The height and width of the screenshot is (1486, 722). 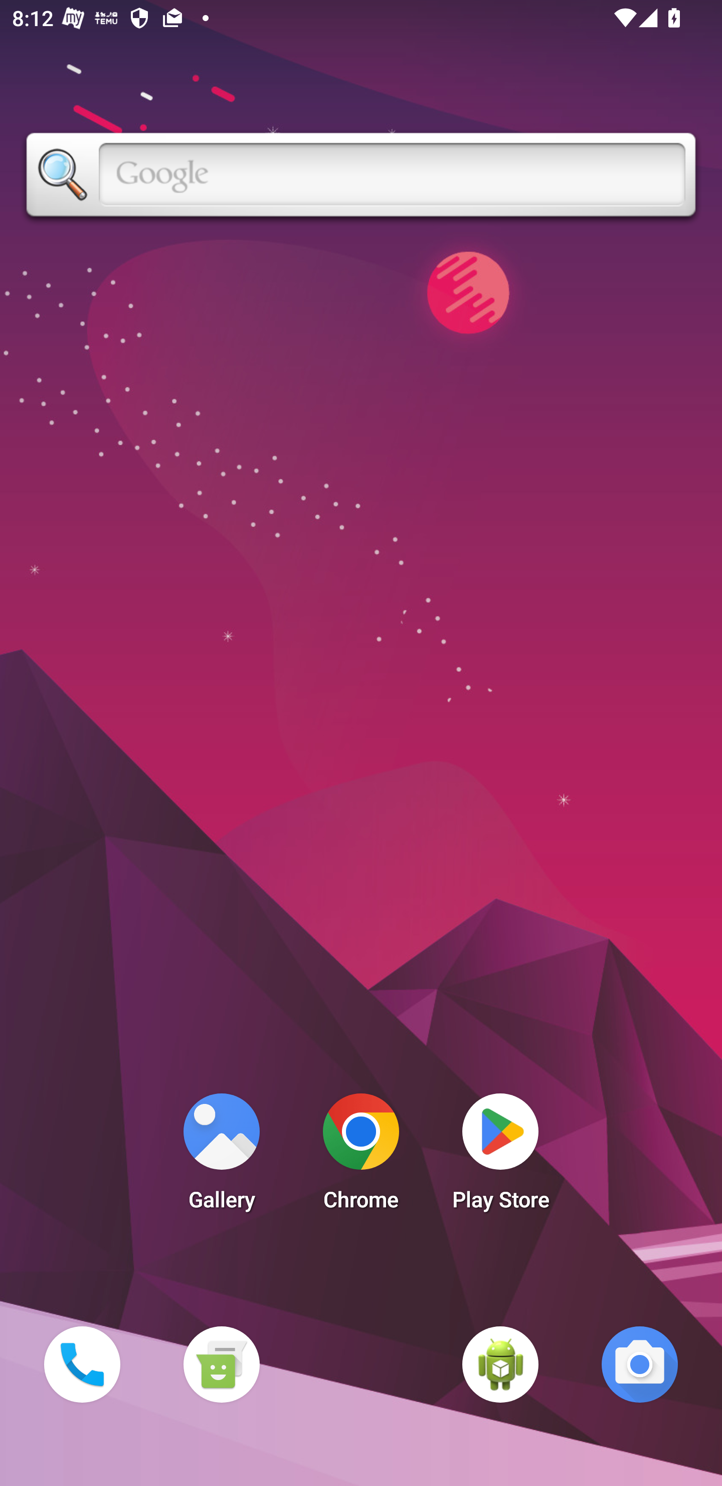 What do you see at coordinates (82, 1364) in the screenshot?
I see `Phone` at bounding box center [82, 1364].